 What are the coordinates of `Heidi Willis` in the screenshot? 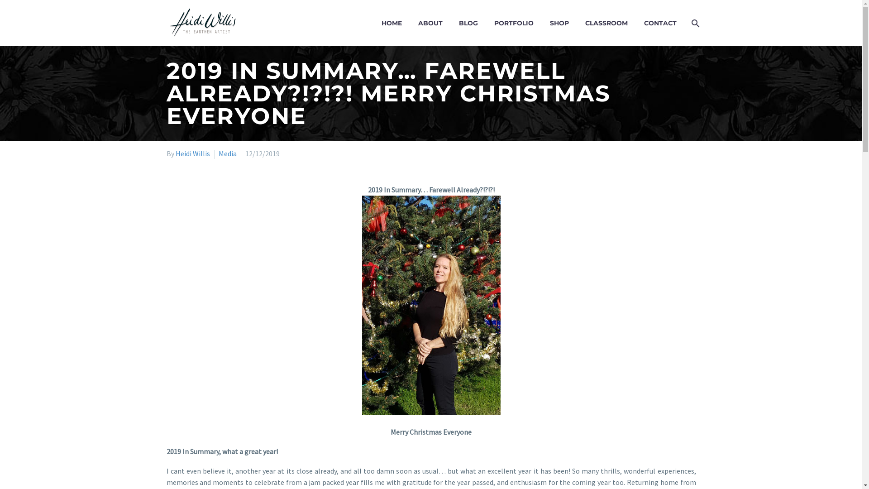 It's located at (193, 153).